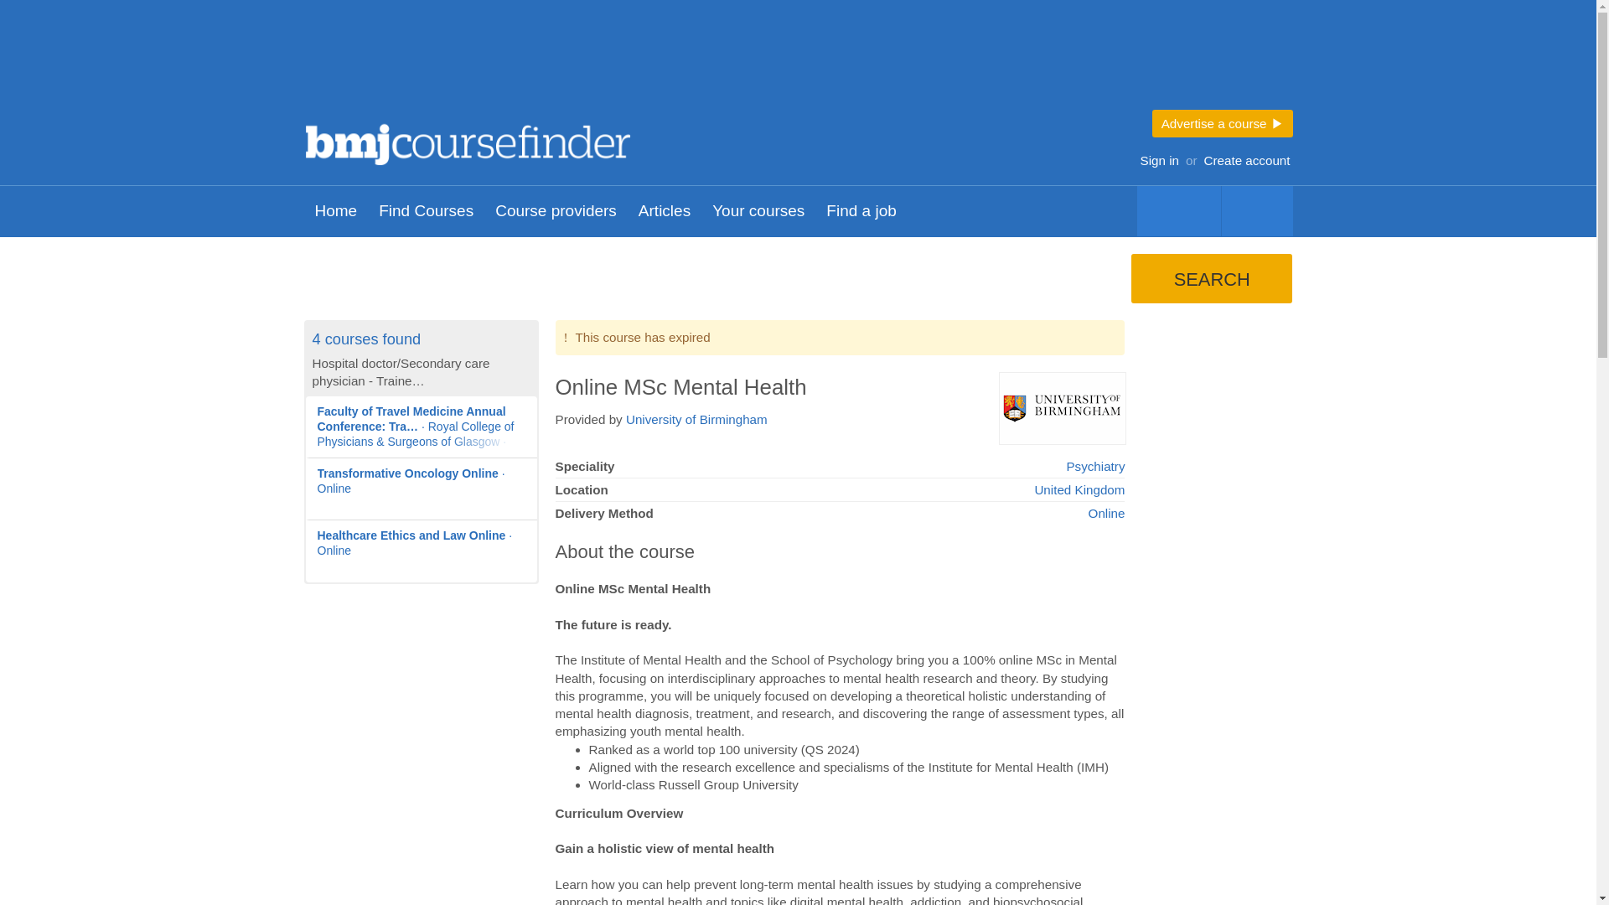  What do you see at coordinates (1106, 513) in the screenshot?
I see `Online` at bounding box center [1106, 513].